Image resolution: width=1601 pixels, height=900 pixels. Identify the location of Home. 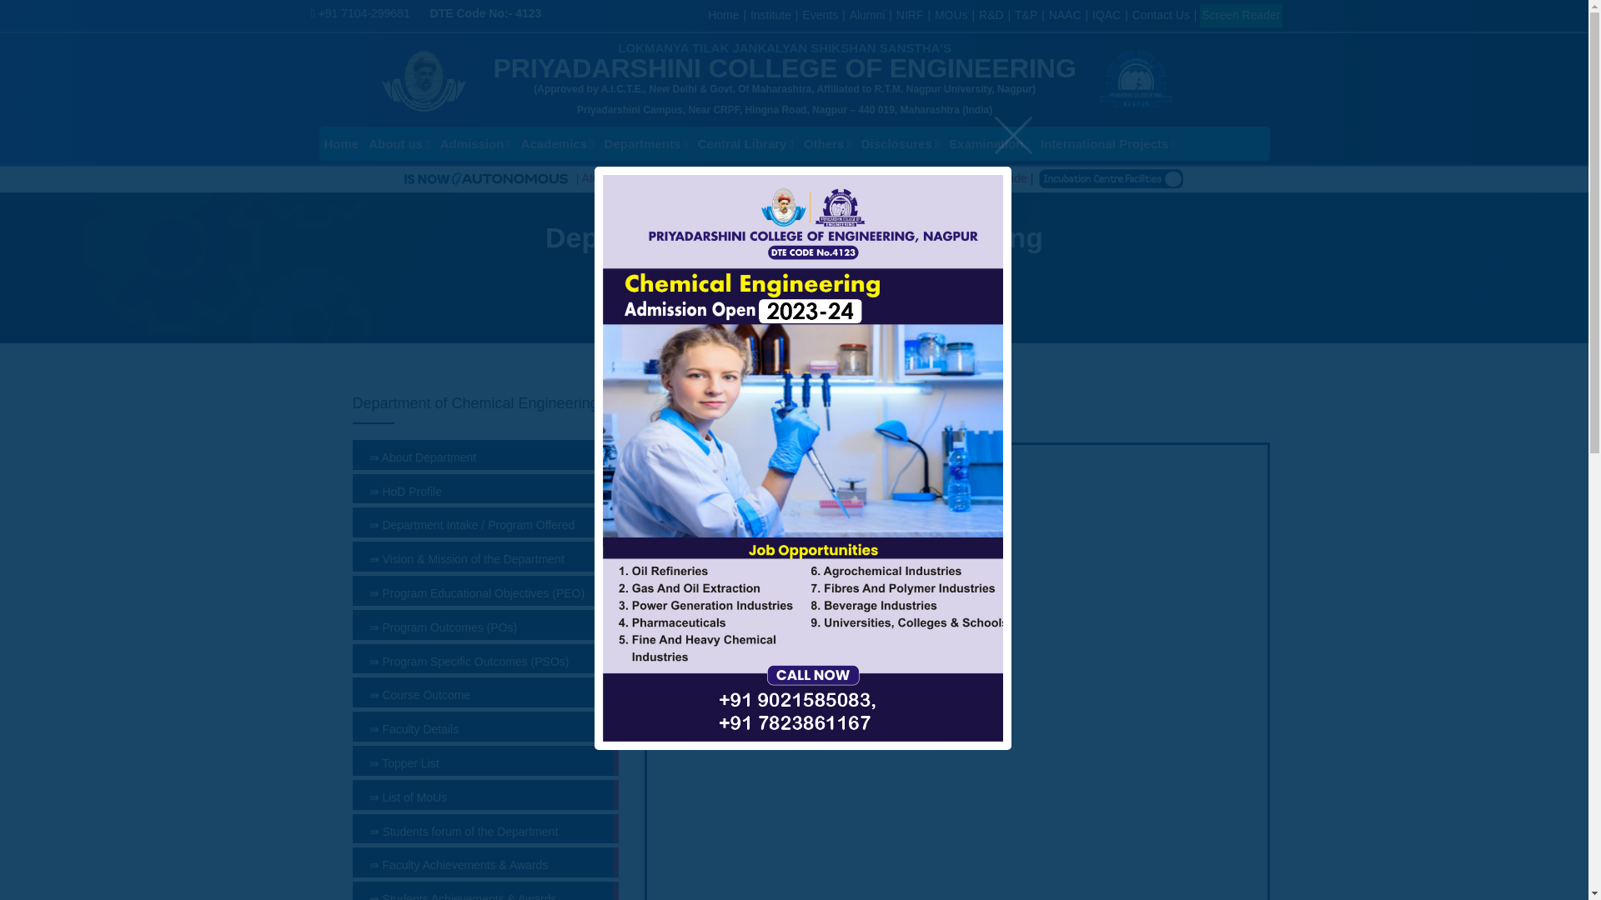
(722, 14).